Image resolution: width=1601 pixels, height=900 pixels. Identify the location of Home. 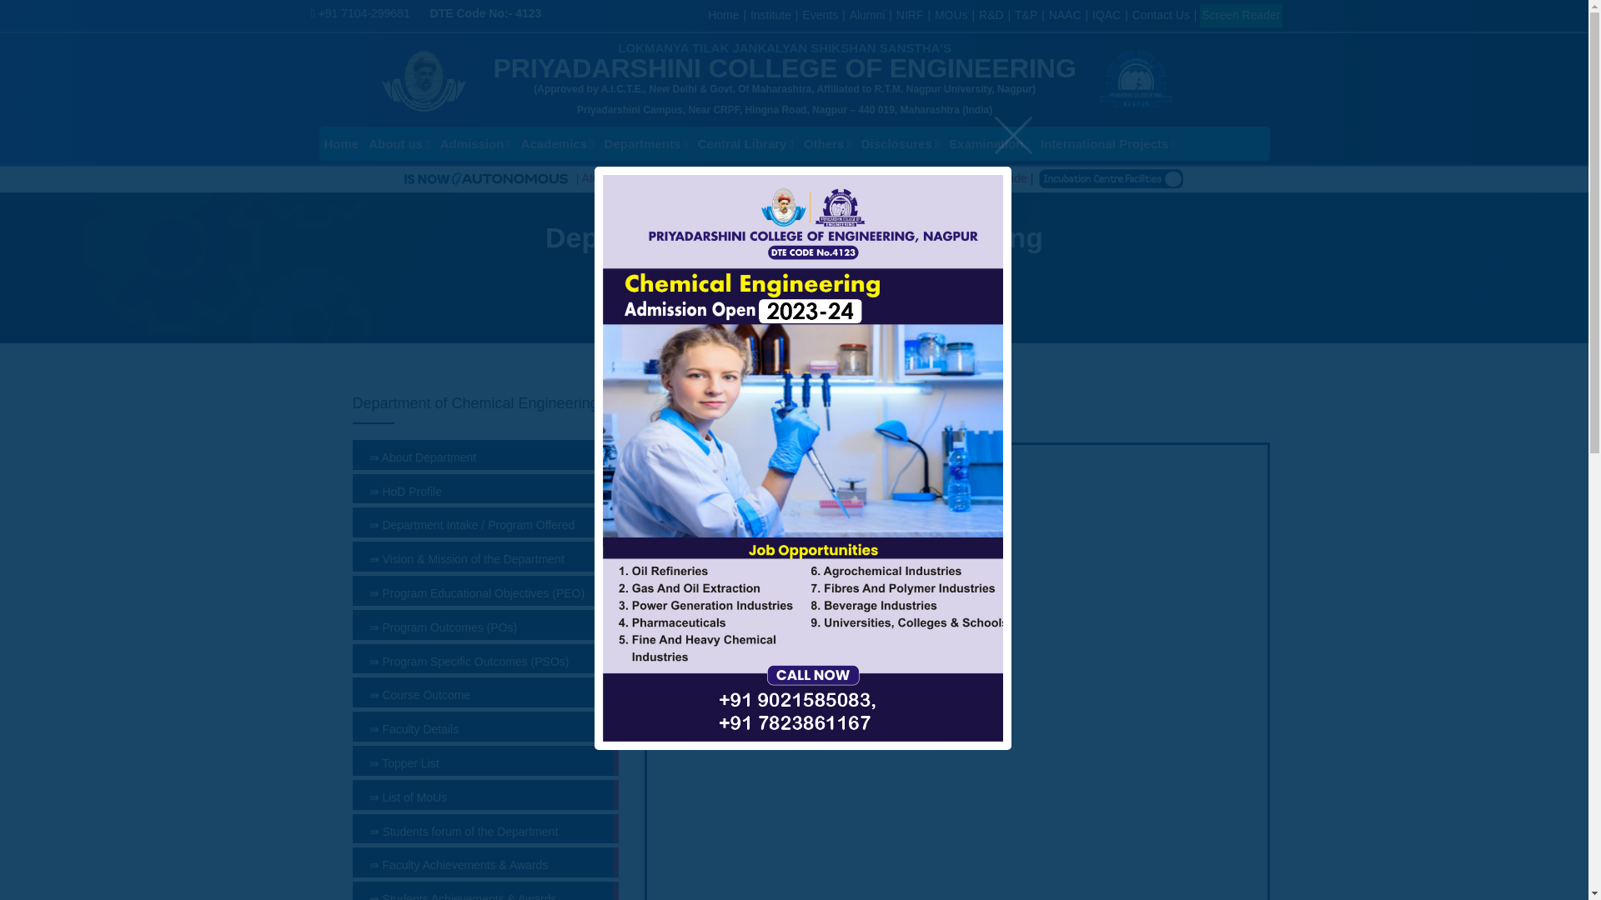
(722, 14).